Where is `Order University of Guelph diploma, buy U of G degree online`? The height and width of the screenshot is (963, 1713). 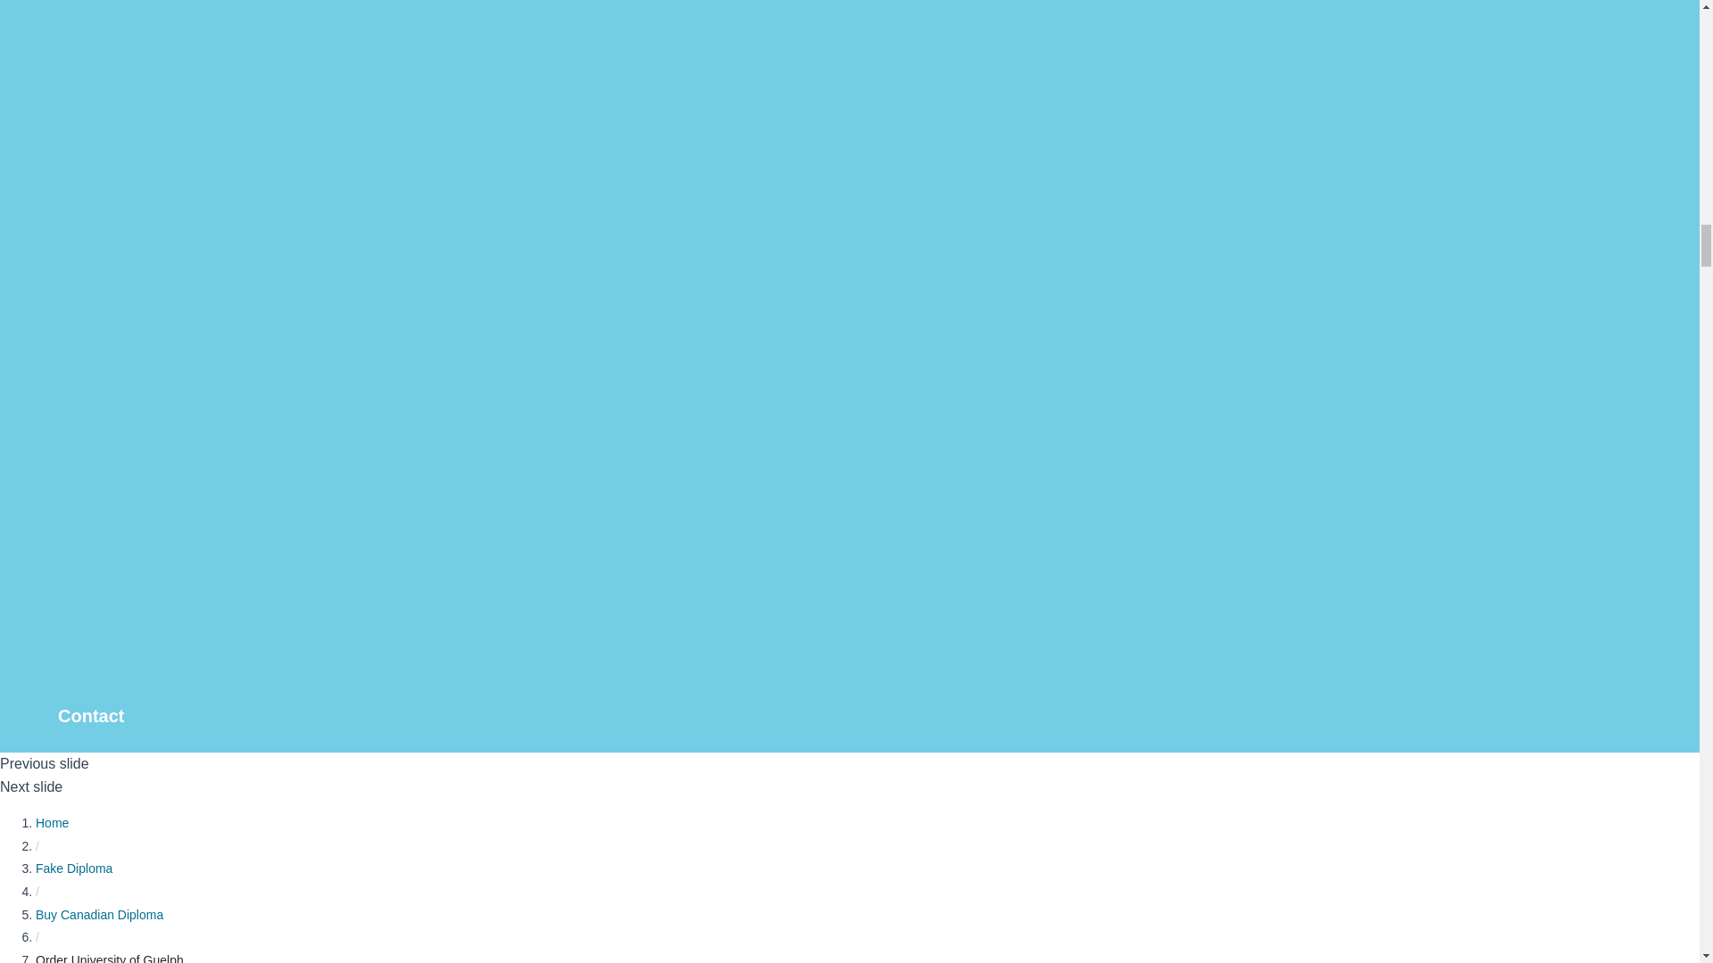
Order University of Guelph diploma, buy U of G degree online is located at coordinates (114, 958).